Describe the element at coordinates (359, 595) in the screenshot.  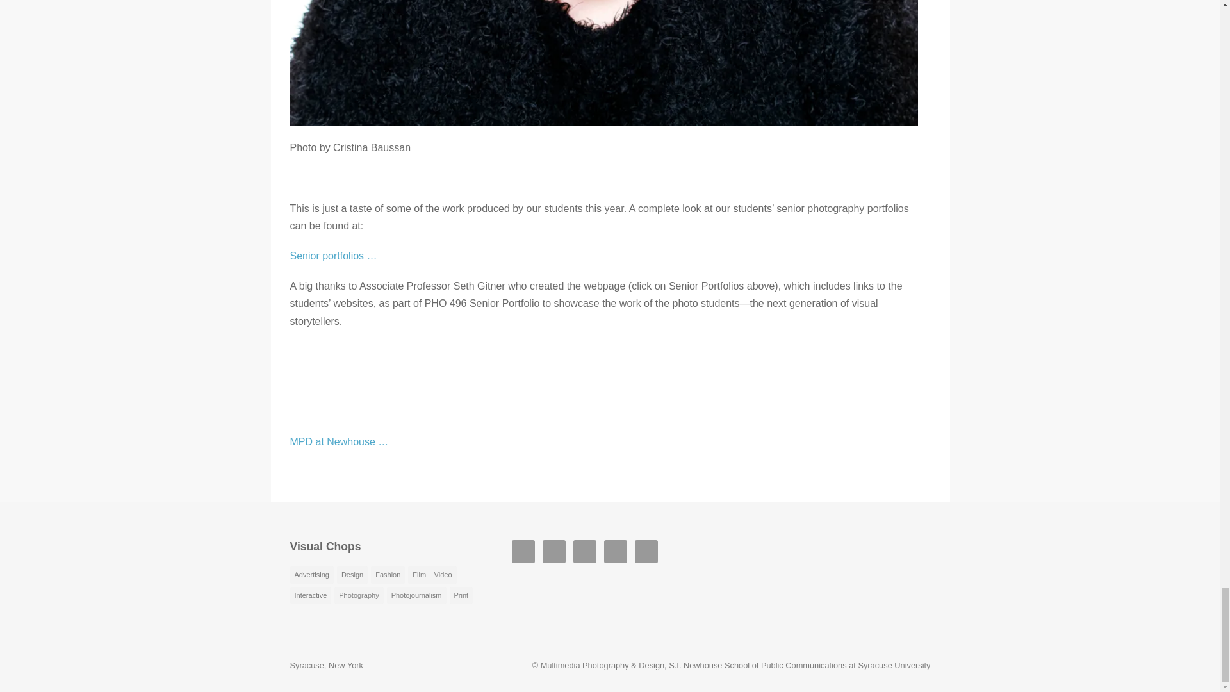
I see `Photography` at that location.